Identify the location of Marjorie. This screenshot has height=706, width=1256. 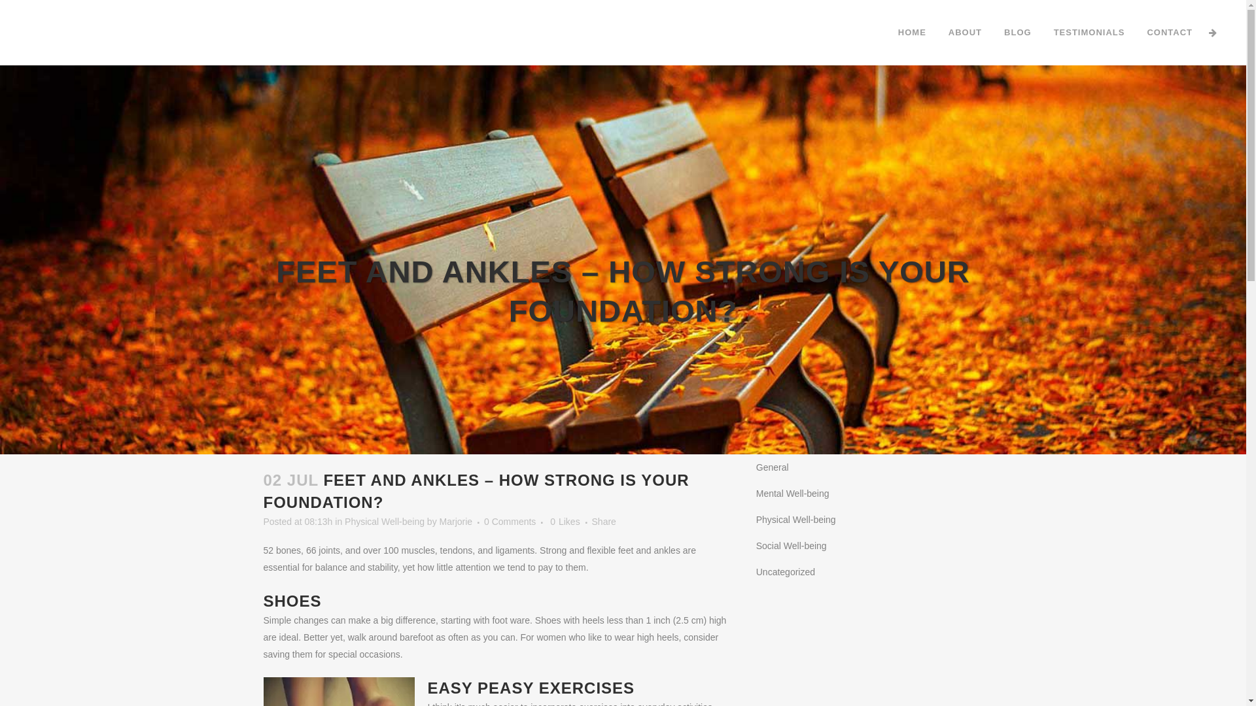
(457, 522).